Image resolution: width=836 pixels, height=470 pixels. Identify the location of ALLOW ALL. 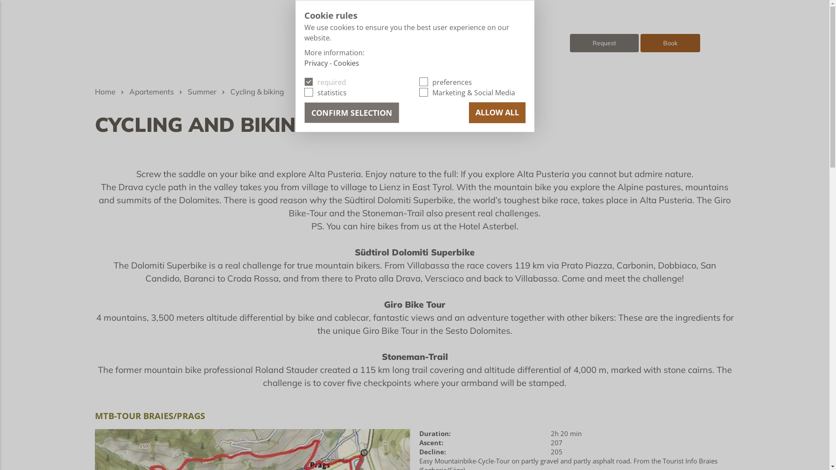
(497, 113).